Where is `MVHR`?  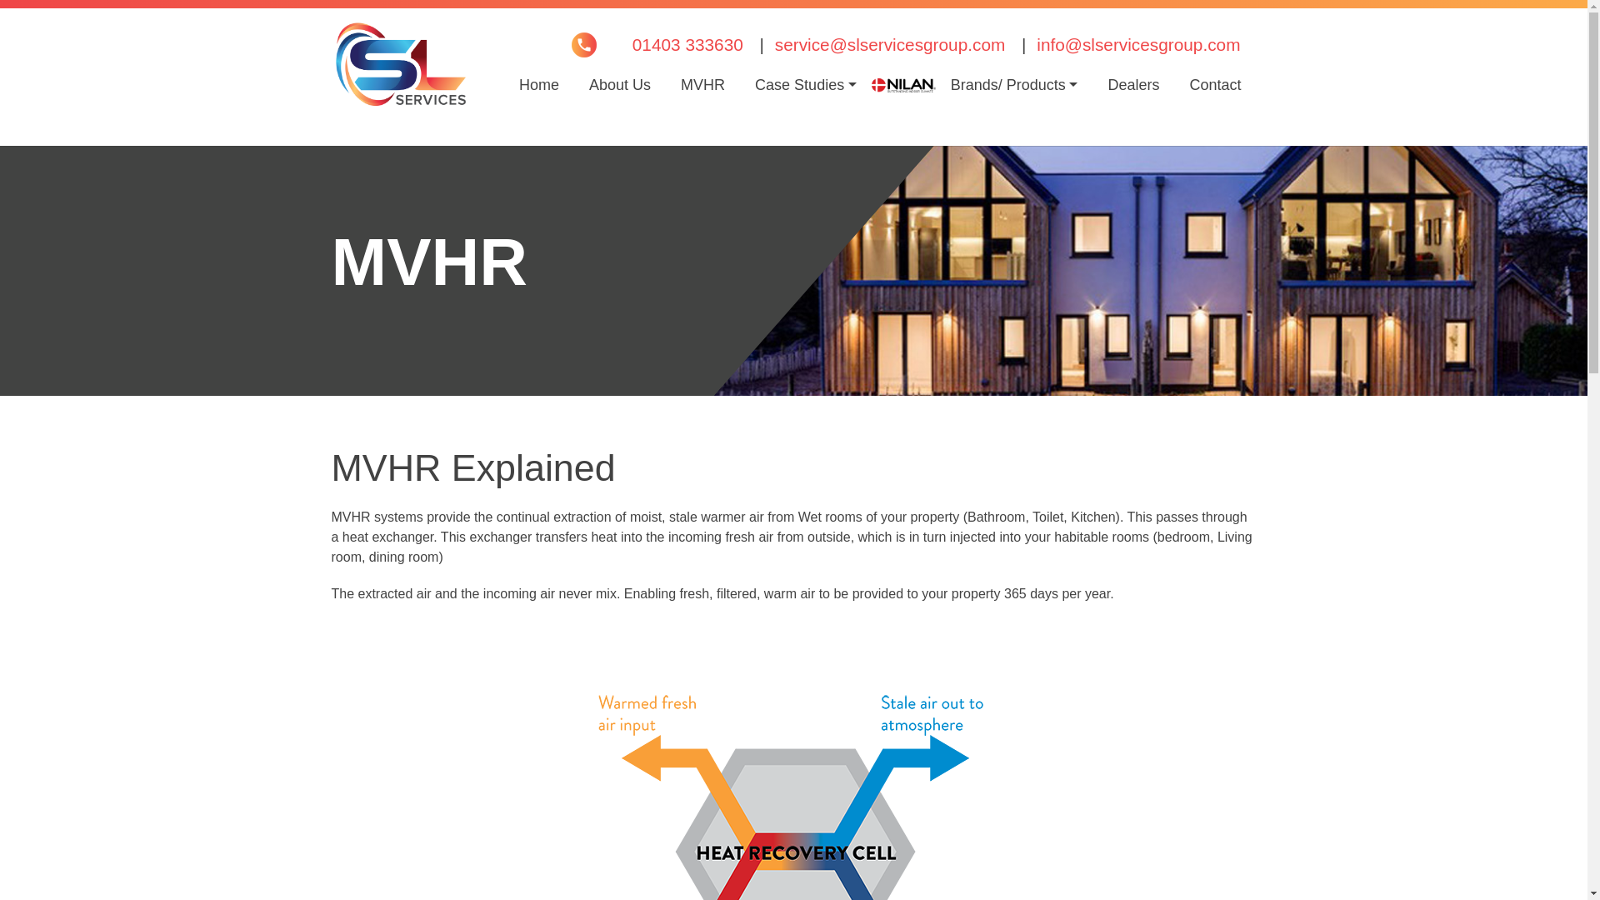
MVHR is located at coordinates (702, 85).